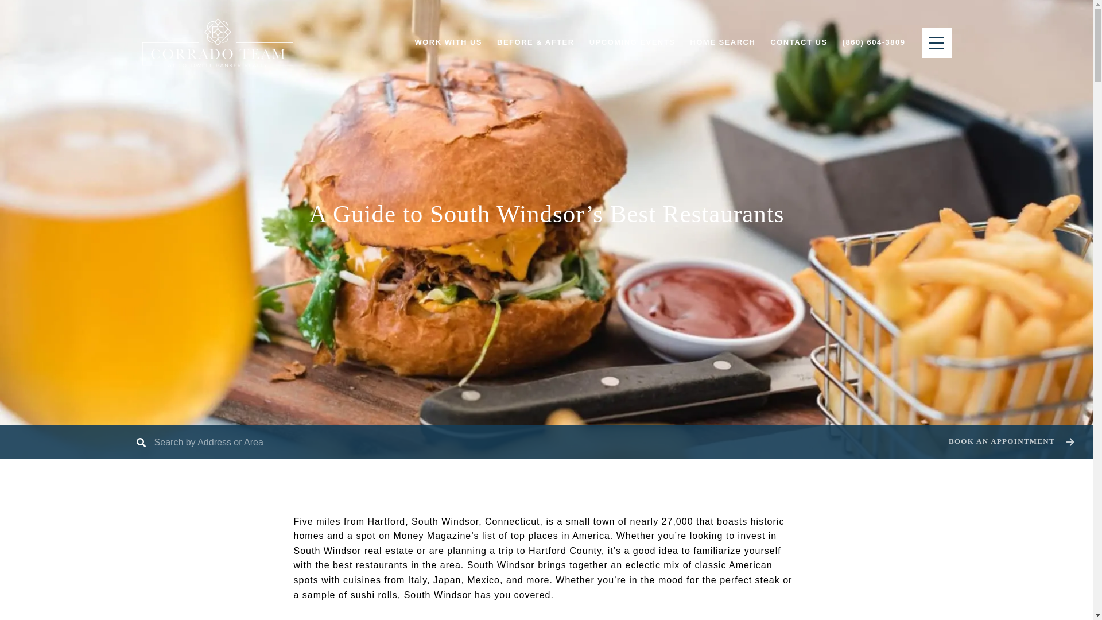 The width and height of the screenshot is (1102, 620). I want to click on UPCOMING EVENTS, so click(633, 42).